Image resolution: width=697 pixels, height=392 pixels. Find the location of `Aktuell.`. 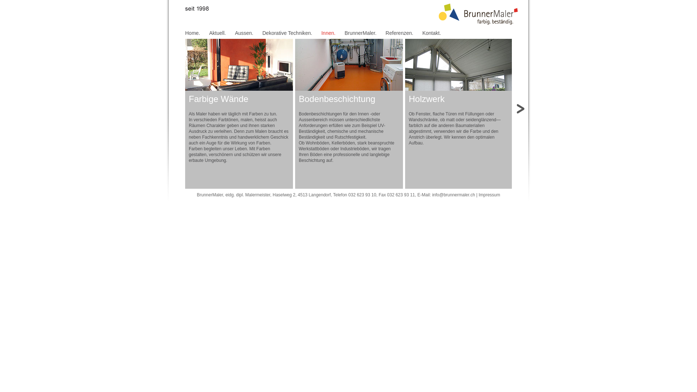

Aktuell. is located at coordinates (217, 33).